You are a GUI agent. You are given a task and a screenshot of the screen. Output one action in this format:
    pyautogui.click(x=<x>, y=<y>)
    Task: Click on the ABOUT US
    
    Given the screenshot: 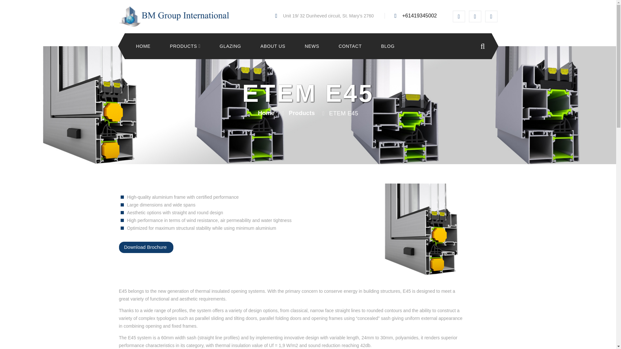 What is the action you would take?
    pyautogui.click(x=272, y=47)
    